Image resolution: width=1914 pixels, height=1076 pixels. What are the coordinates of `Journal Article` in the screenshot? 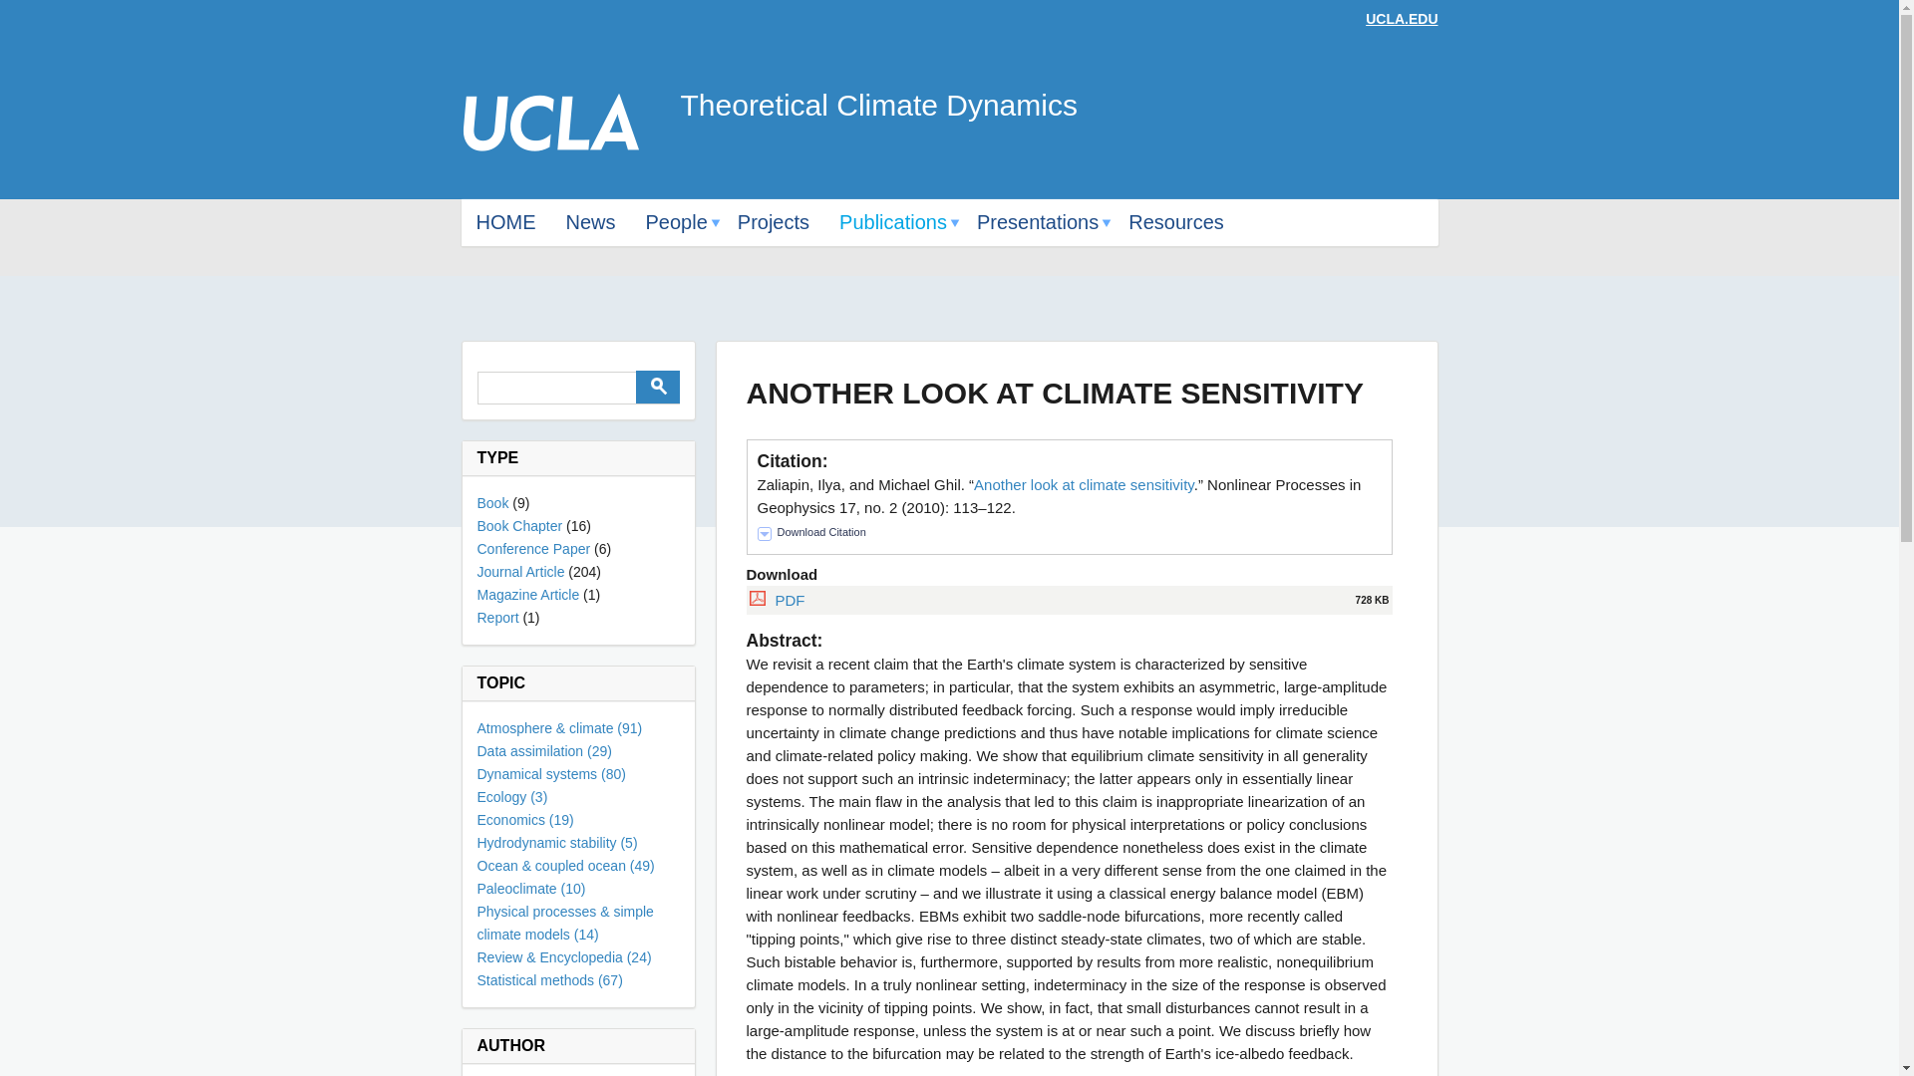 It's located at (520, 572).